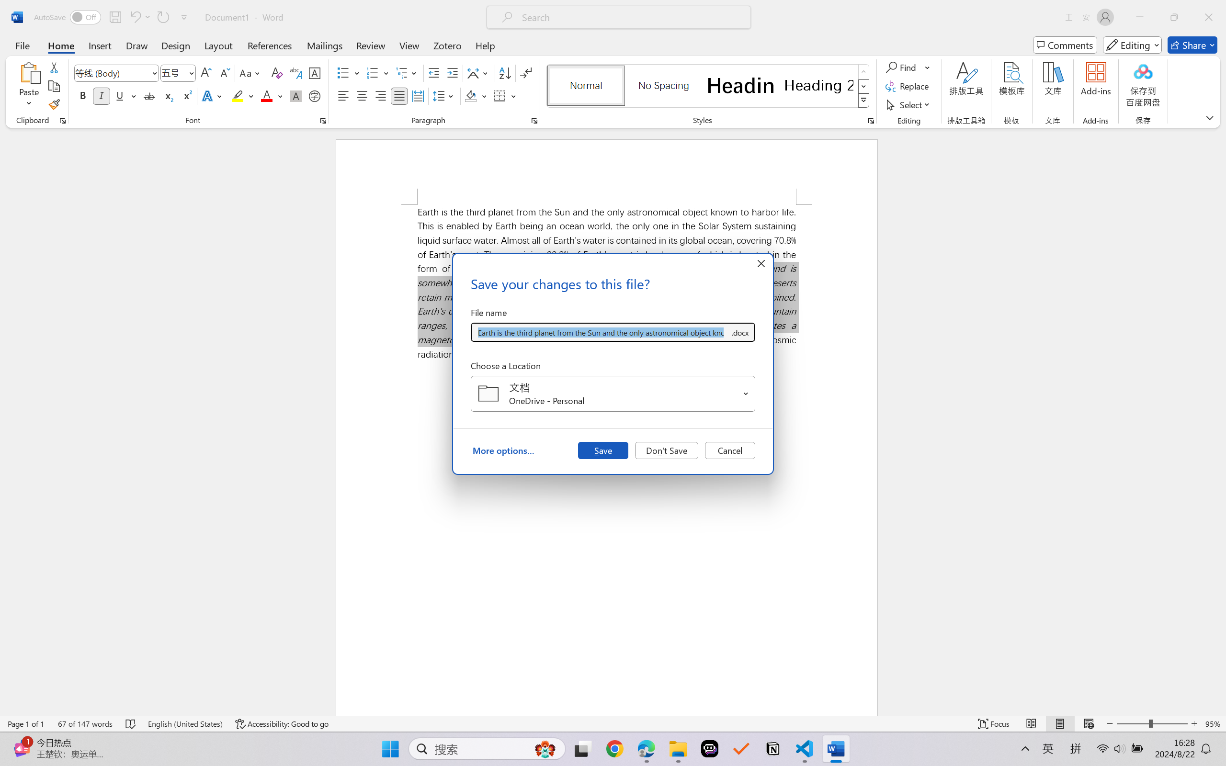  What do you see at coordinates (452, 73) in the screenshot?
I see `Increase Indent` at bounding box center [452, 73].